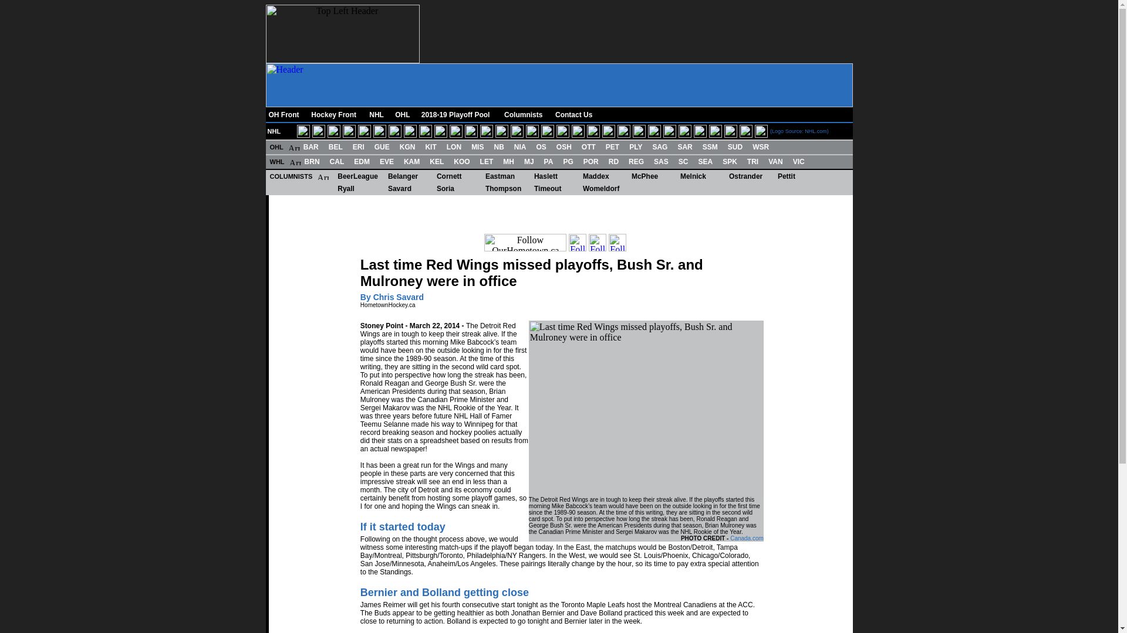  What do you see at coordinates (458, 115) in the screenshot?
I see `2018-19 Playoff Pool` at bounding box center [458, 115].